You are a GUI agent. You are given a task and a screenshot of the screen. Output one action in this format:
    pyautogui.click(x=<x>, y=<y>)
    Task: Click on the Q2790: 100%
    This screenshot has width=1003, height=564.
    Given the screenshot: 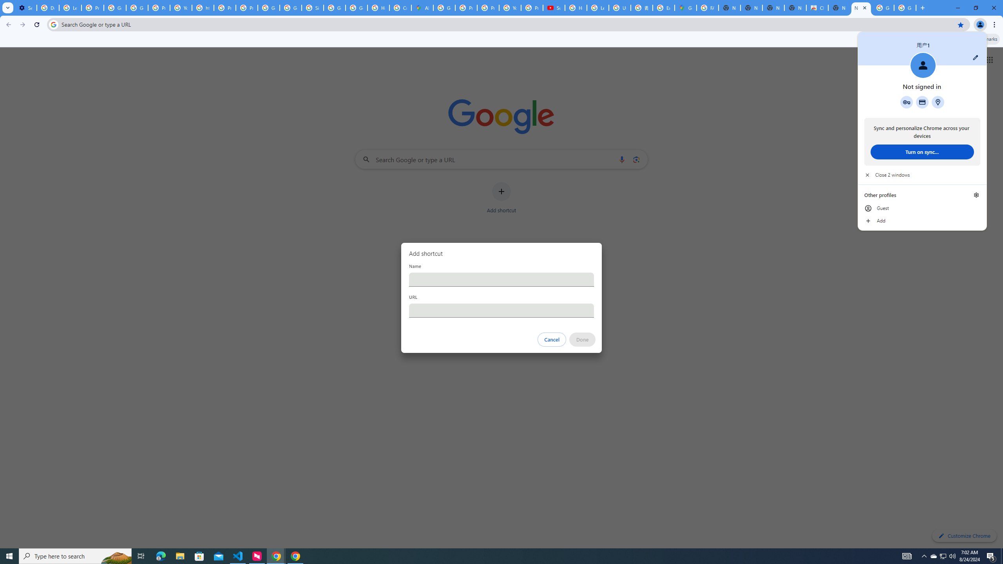 What is the action you would take?
    pyautogui.click(x=554, y=8)
    